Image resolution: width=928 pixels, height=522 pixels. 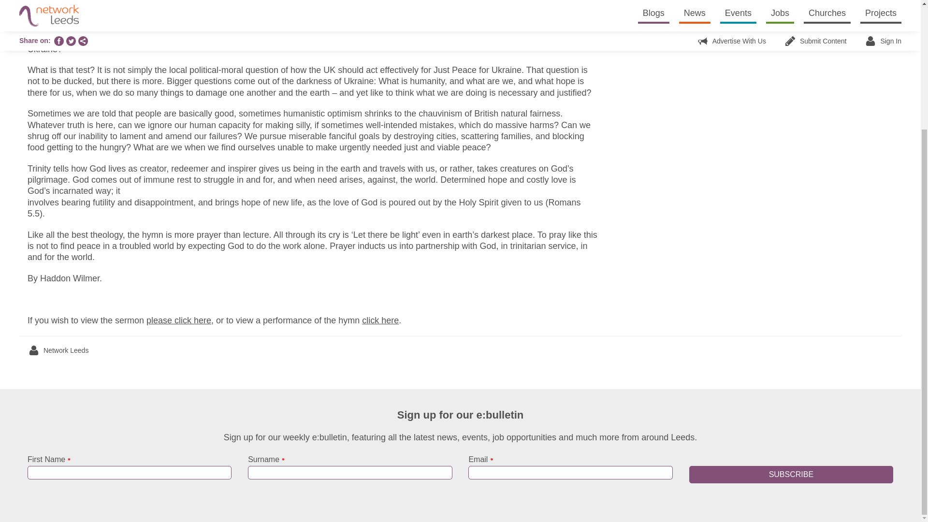 I want to click on SUBSCRIBE, so click(x=791, y=475).